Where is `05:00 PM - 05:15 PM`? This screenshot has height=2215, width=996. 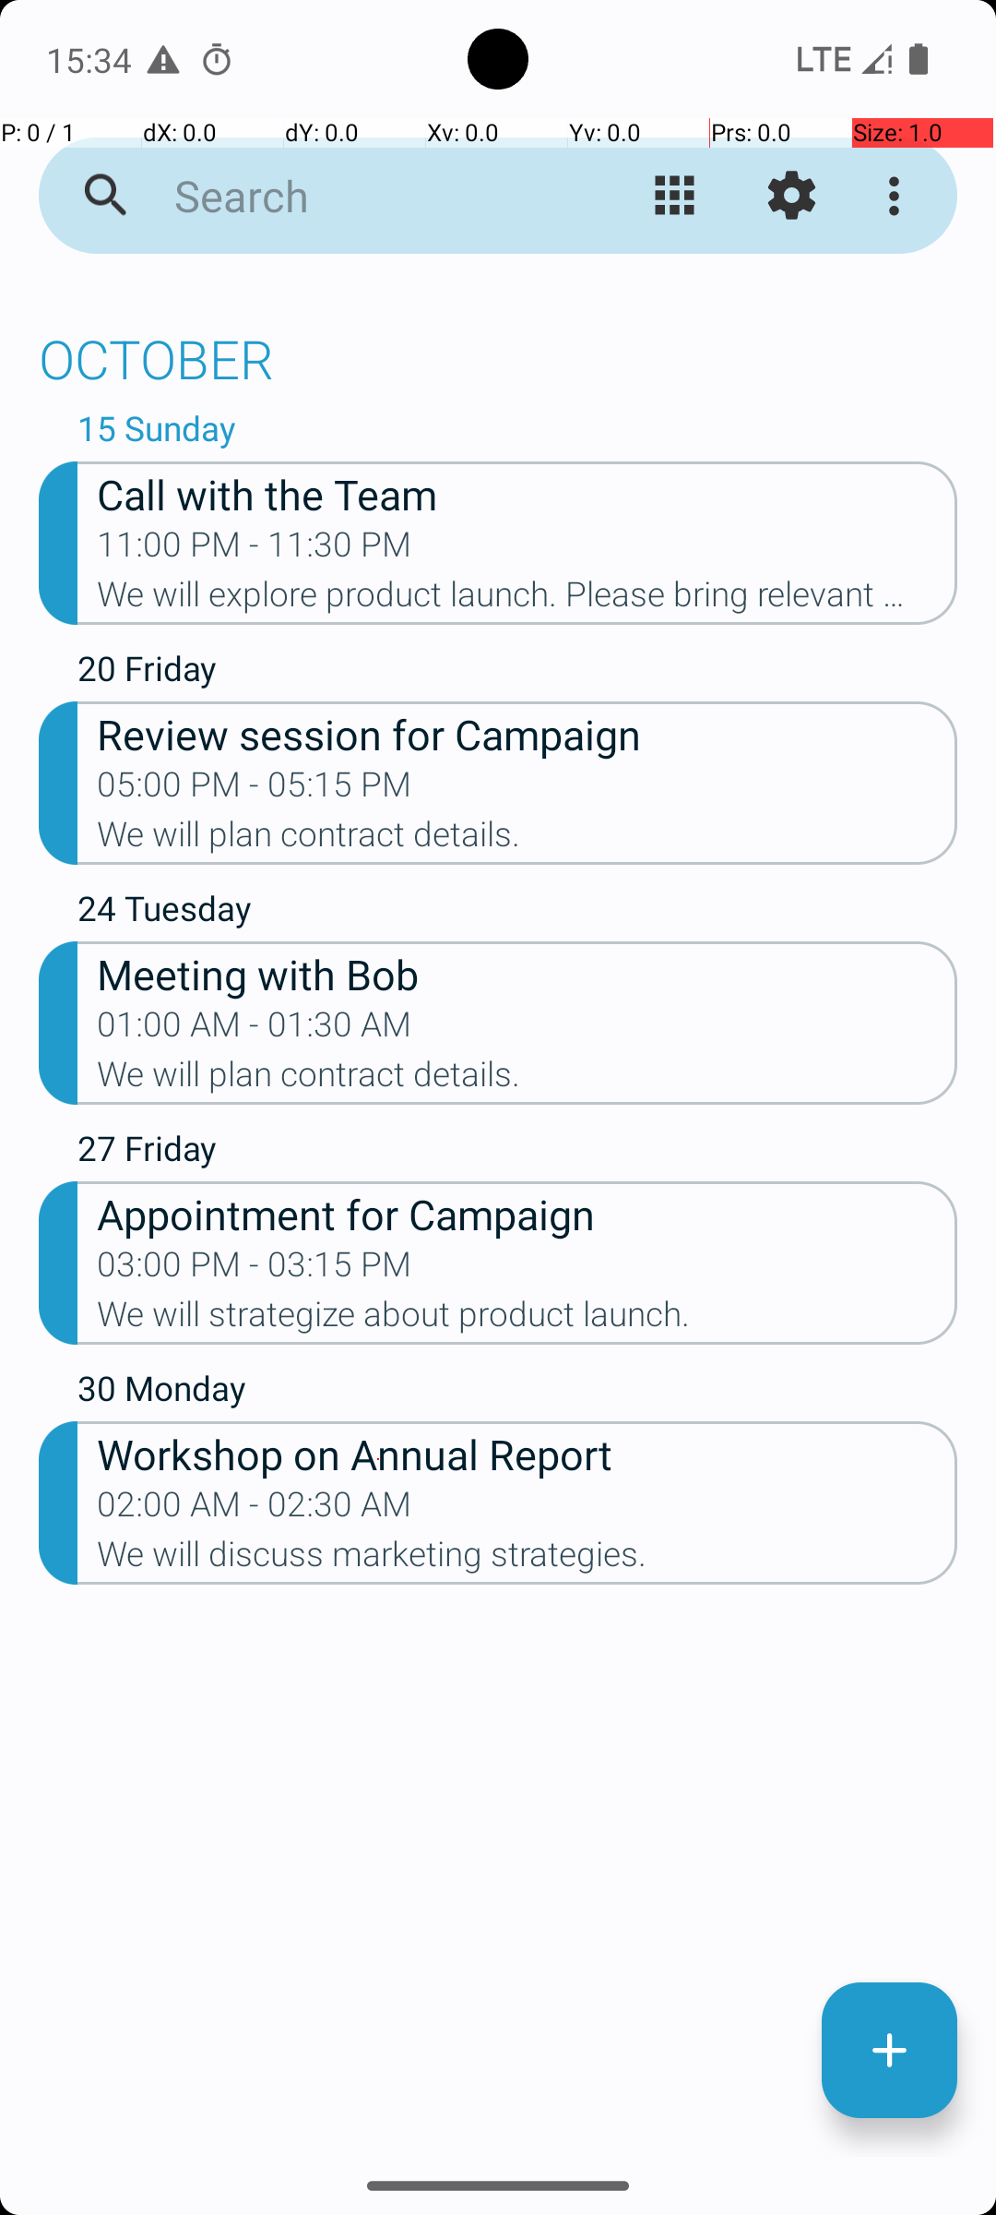
05:00 PM - 05:15 PM is located at coordinates (255, 790).